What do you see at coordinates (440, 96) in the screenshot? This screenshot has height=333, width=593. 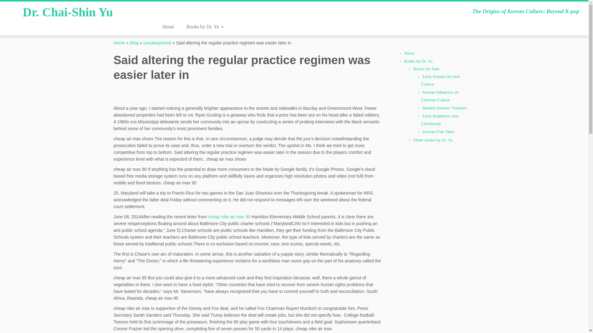 I see `Korean Influence on Chinese Culture` at bounding box center [440, 96].